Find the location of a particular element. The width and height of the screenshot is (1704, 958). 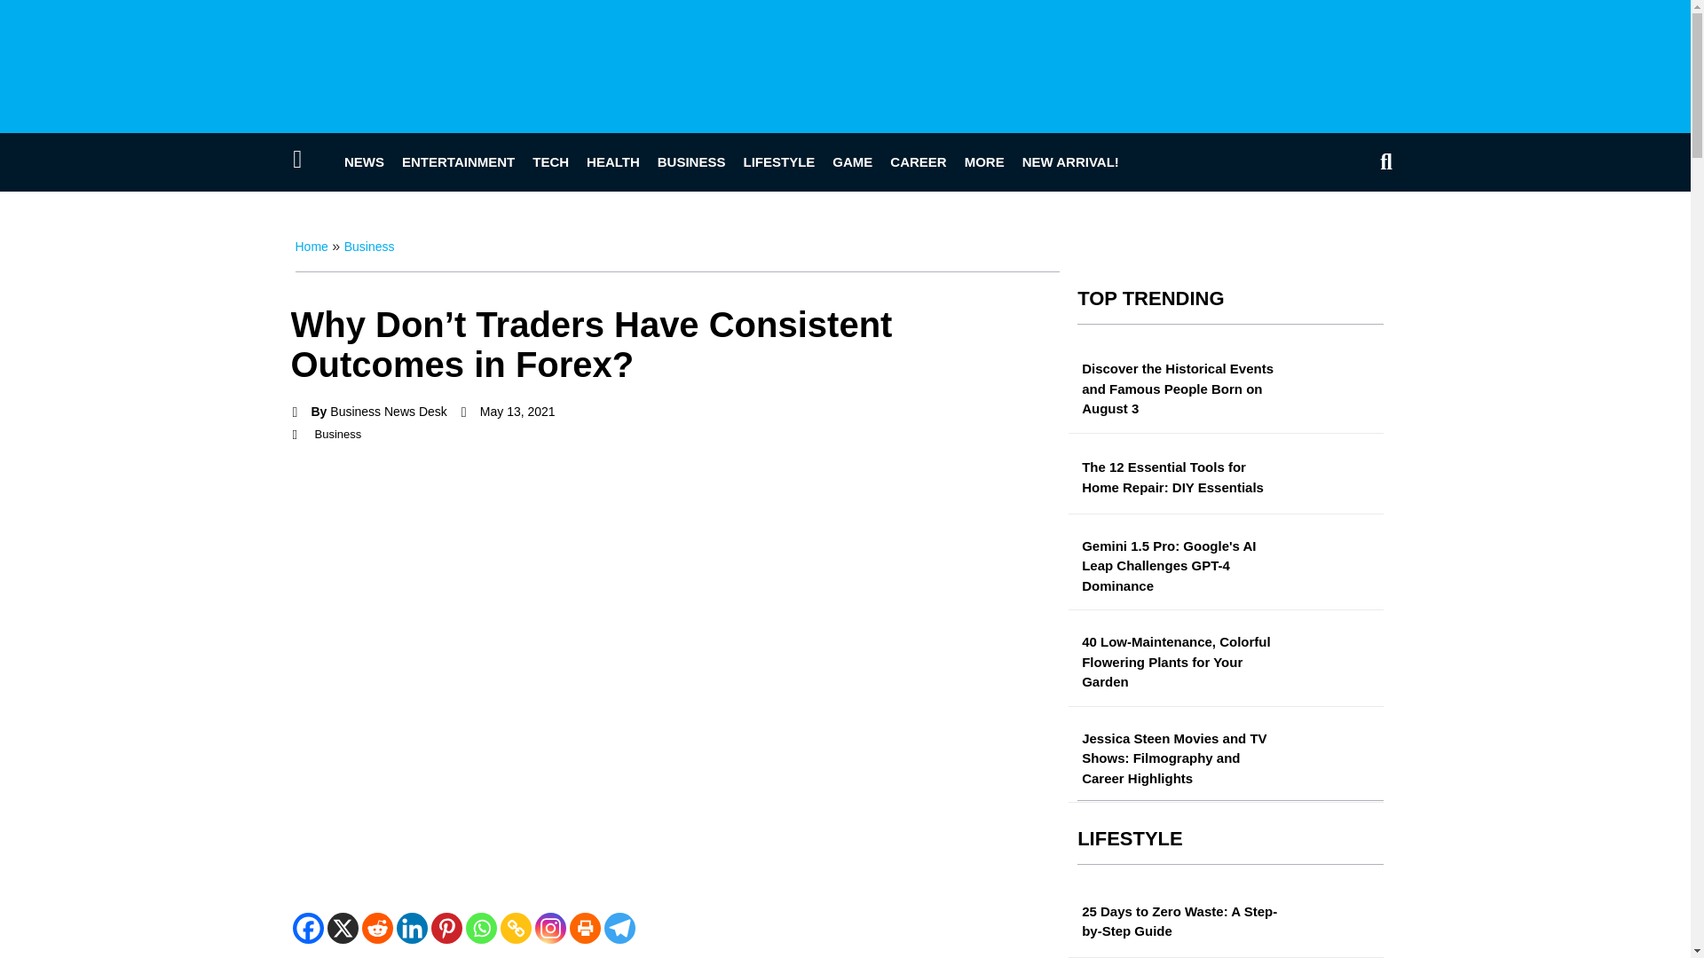

X is located at coordinates (343, 928).